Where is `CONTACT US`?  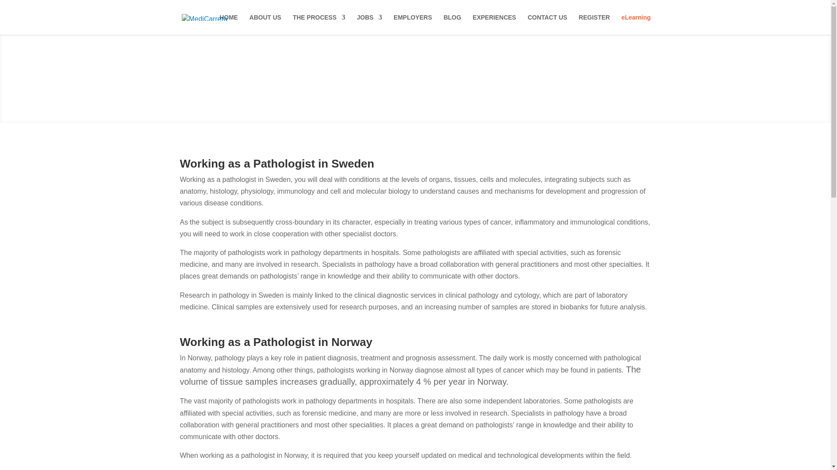
CONTACT US is located at coordinates (547, 24).